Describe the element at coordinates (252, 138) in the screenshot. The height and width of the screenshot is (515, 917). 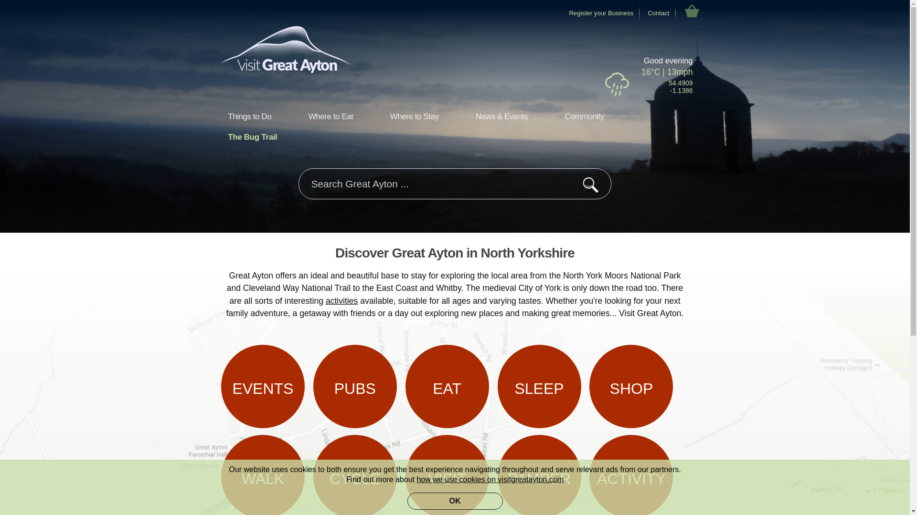
I see `Great Ayton Bug Trail` at that location.